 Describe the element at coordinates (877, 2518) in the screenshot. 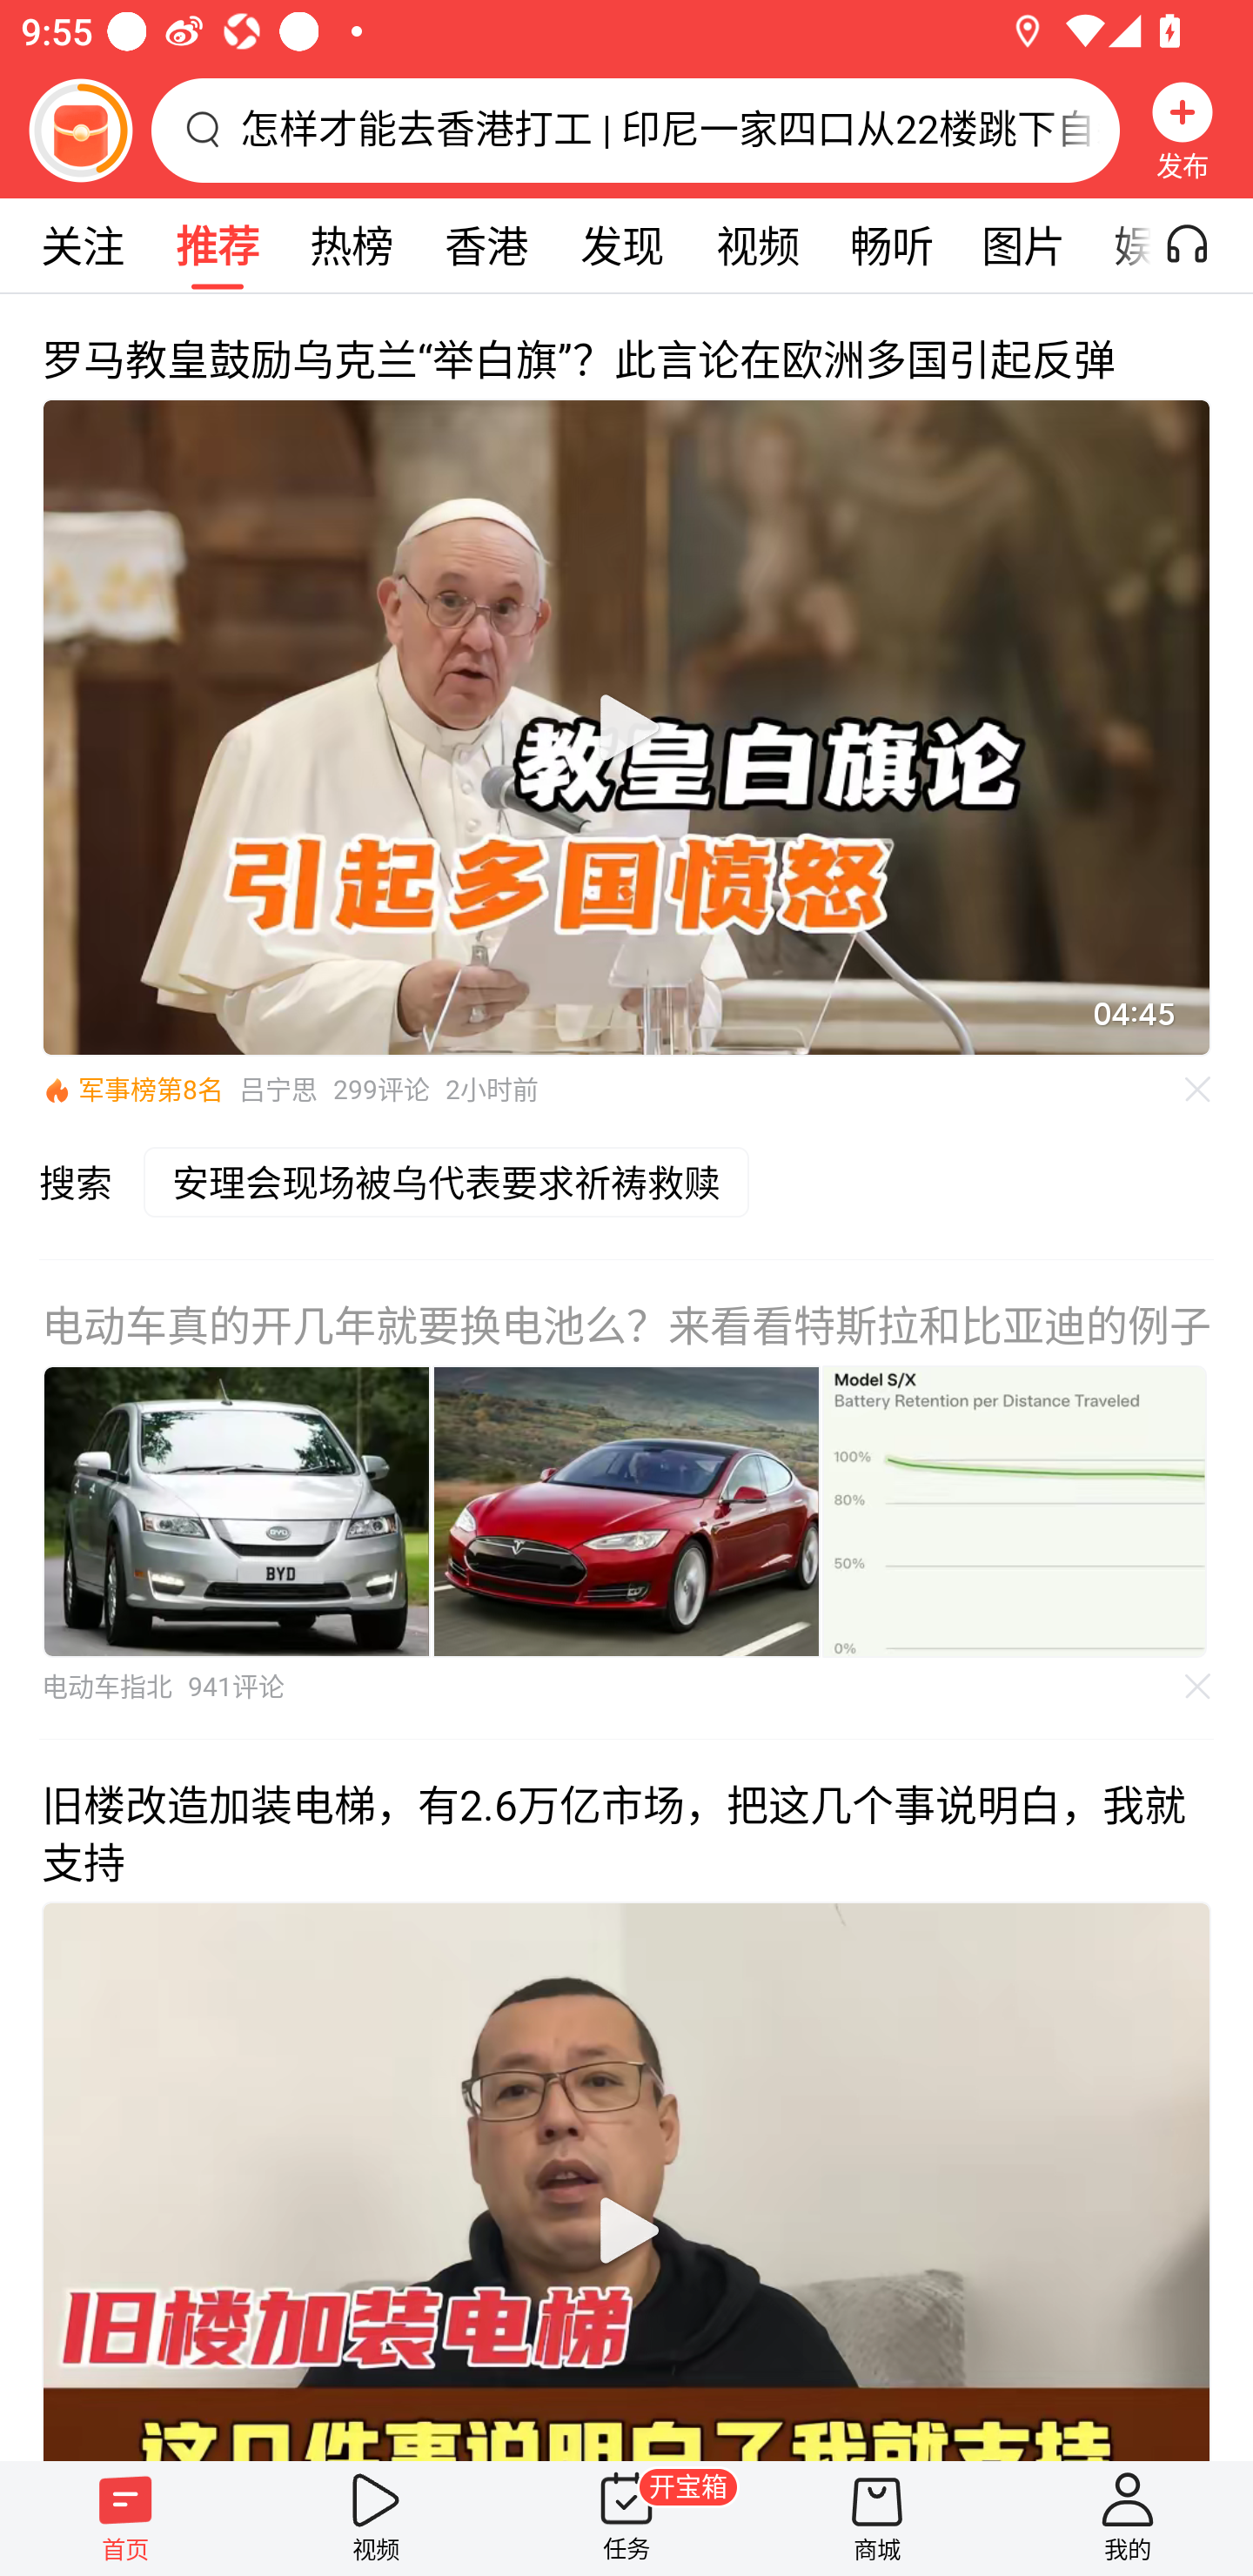

I see `商城` at that location.